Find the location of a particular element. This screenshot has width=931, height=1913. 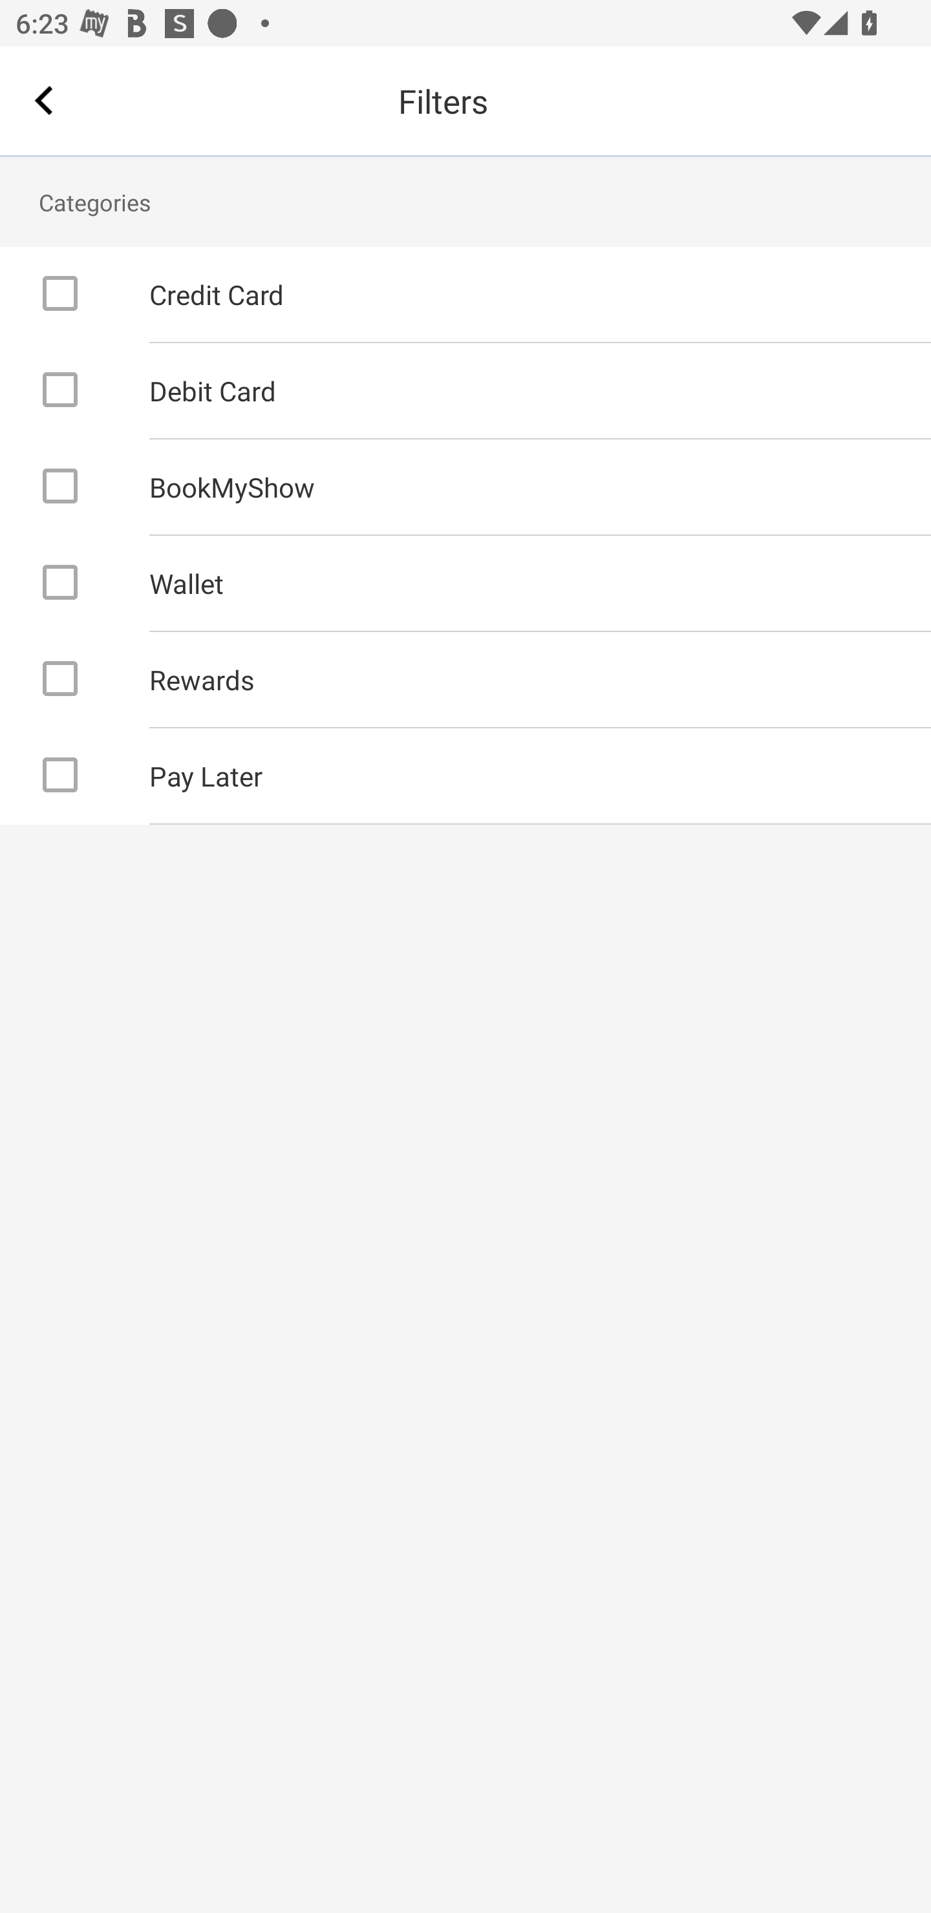

Pay Later is located at coordinates (465, 776).